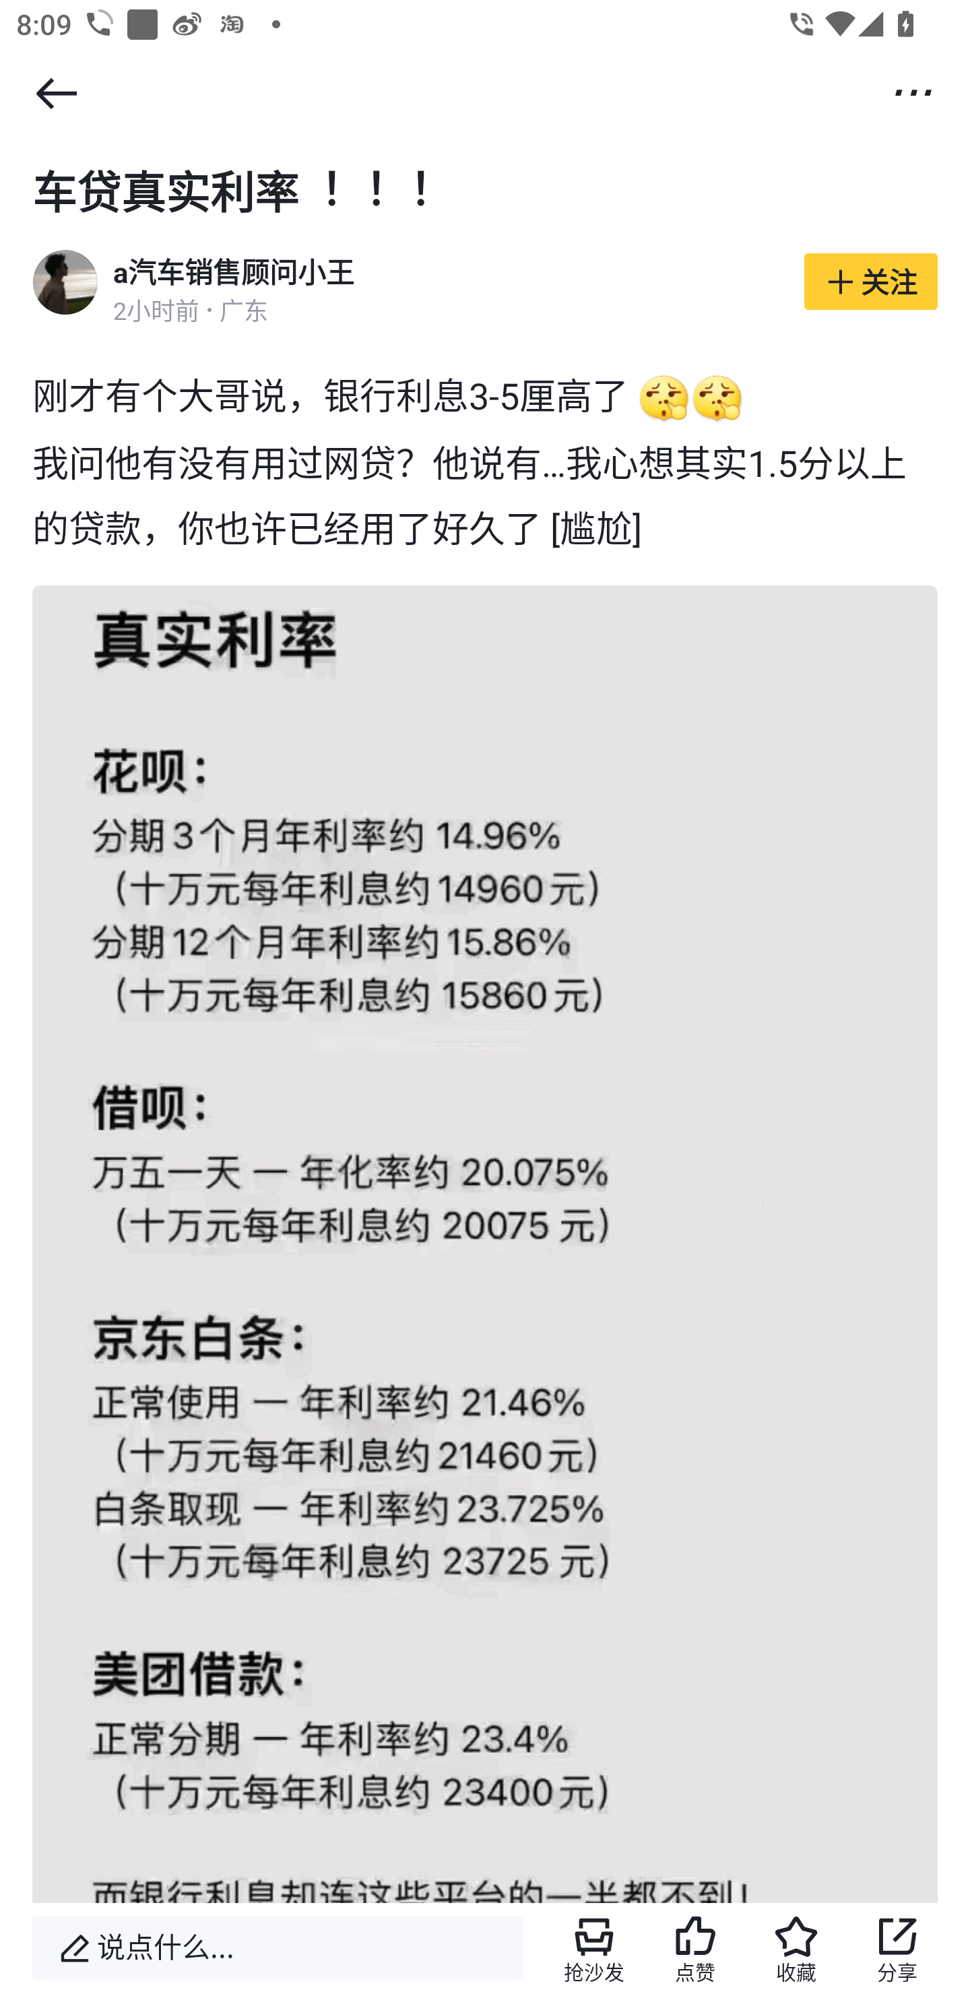 This screenshot has height=1994, width=970. Describe the element at coordinates (870, 280) in the screenshot. I see ` 关注` at that location.